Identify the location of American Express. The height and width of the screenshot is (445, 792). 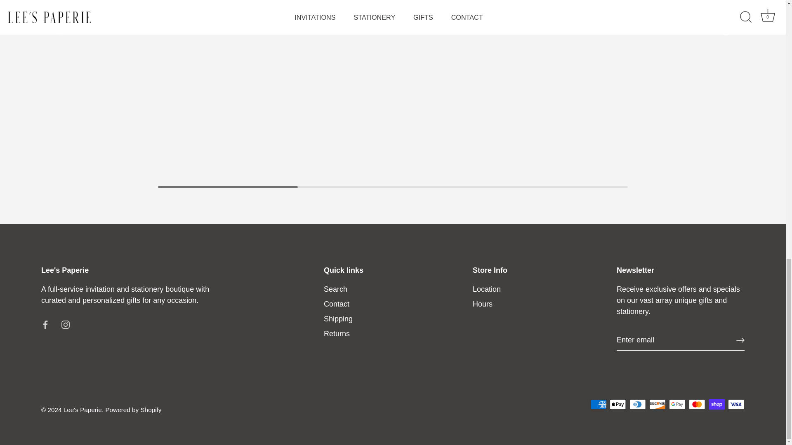
(598, 404).